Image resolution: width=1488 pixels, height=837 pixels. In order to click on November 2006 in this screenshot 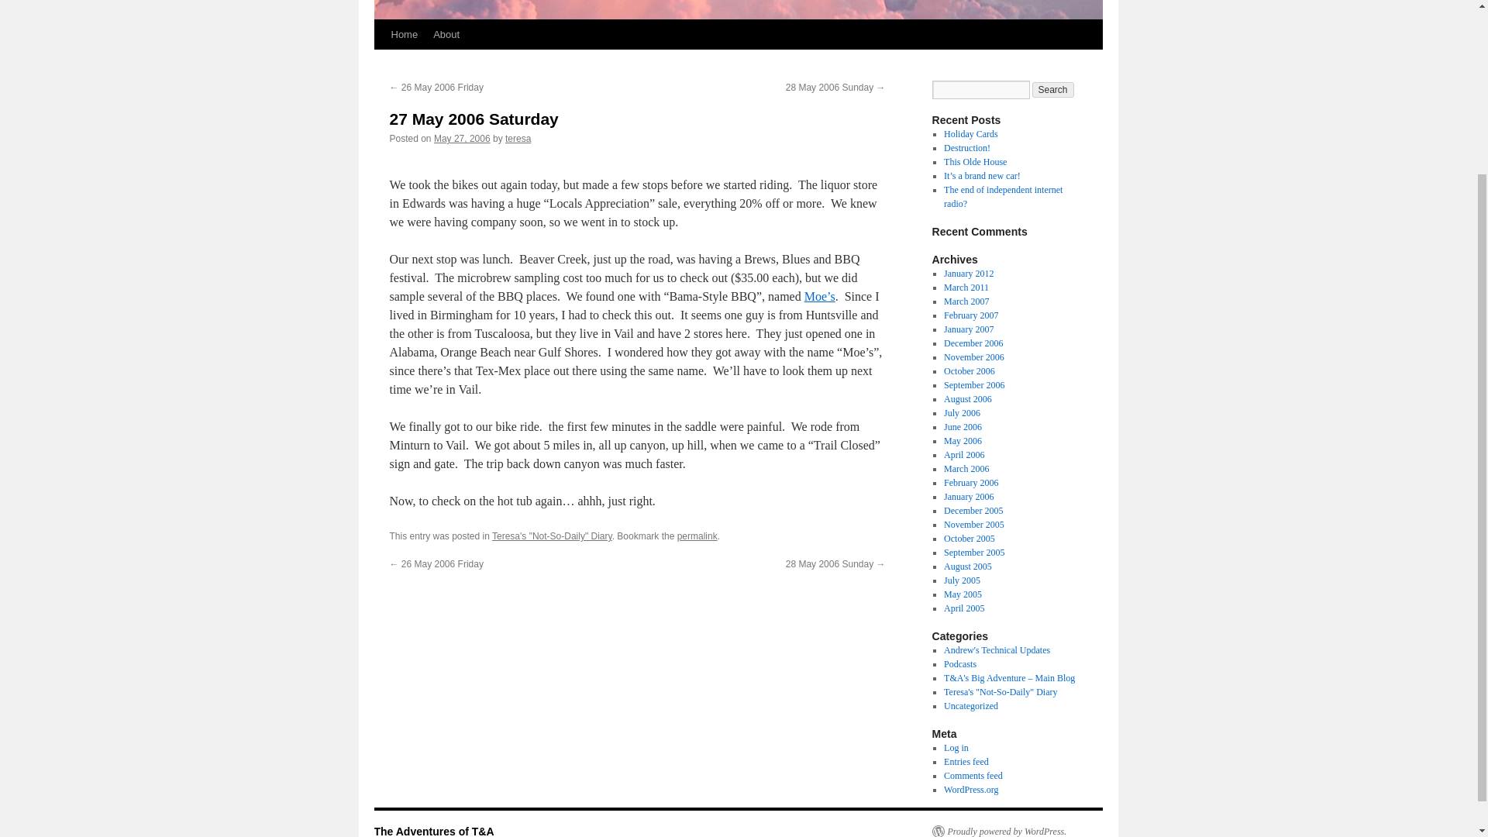, I will do `click(973, 356)`.